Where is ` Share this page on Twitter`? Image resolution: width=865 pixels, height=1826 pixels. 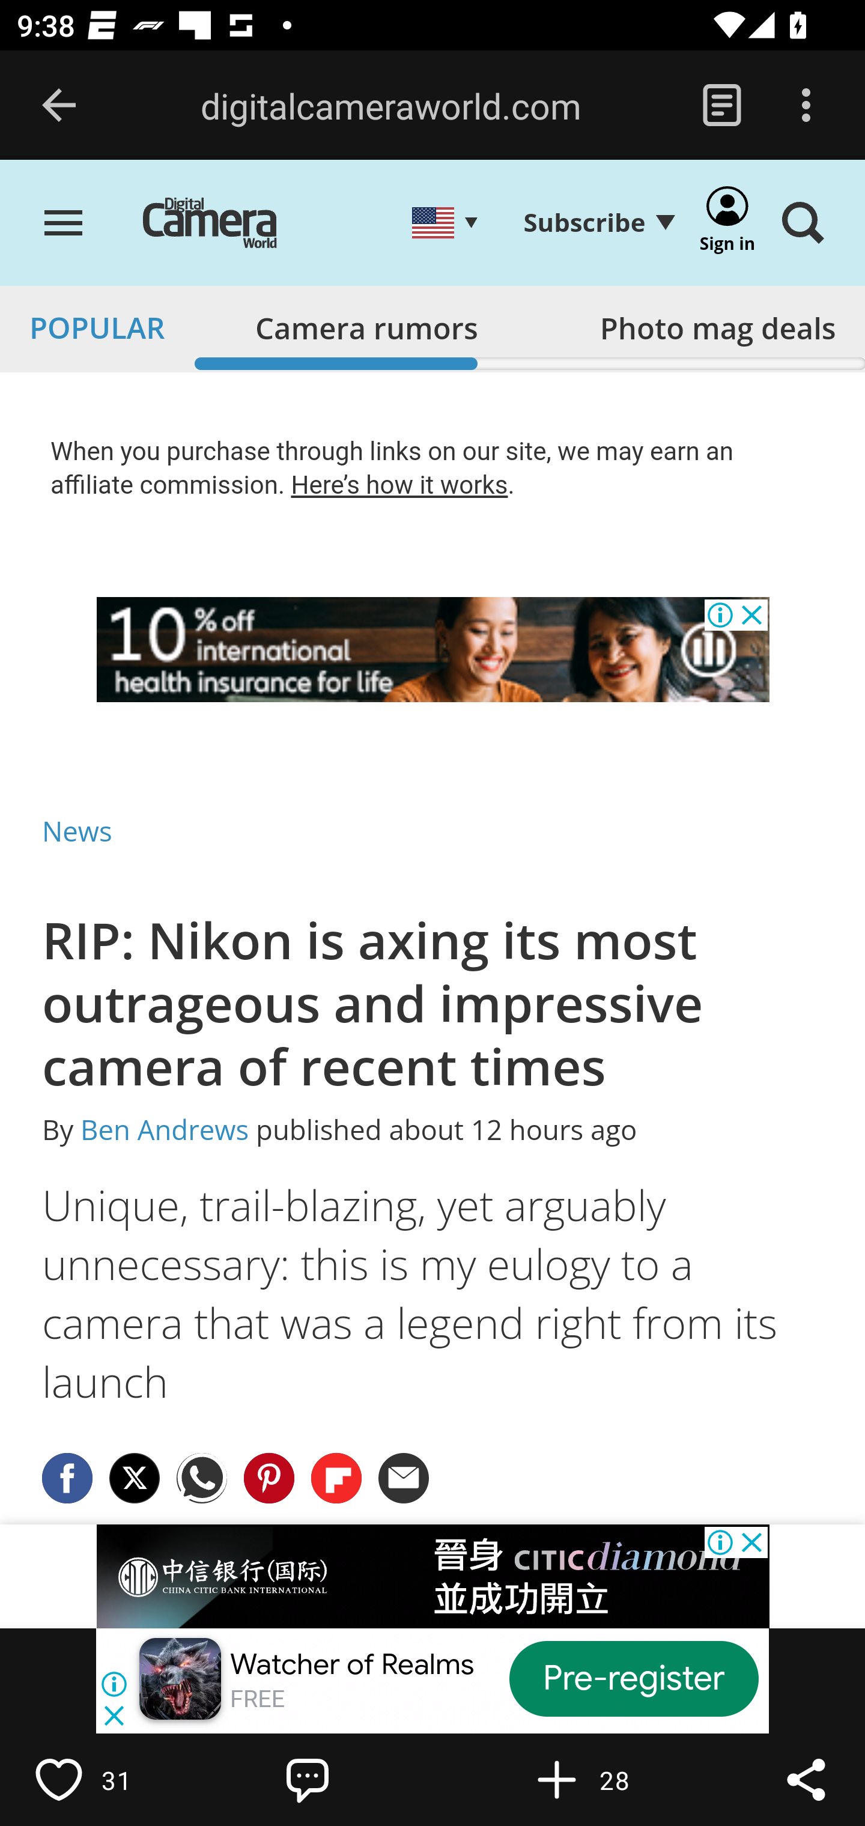  Share this page on Twitter is located at coordinates (135, 1476).